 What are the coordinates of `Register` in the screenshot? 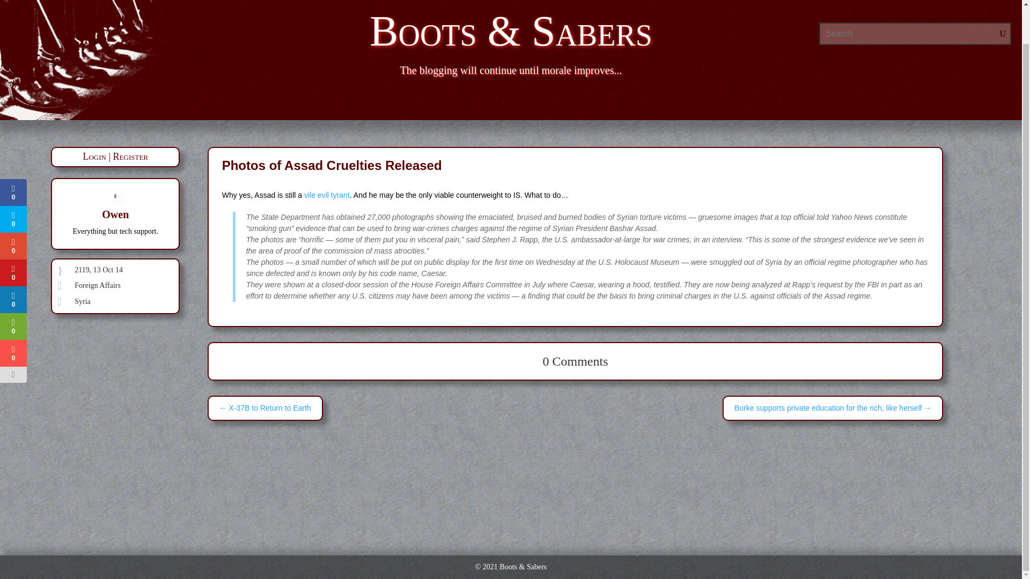 It's located at (131, 157).